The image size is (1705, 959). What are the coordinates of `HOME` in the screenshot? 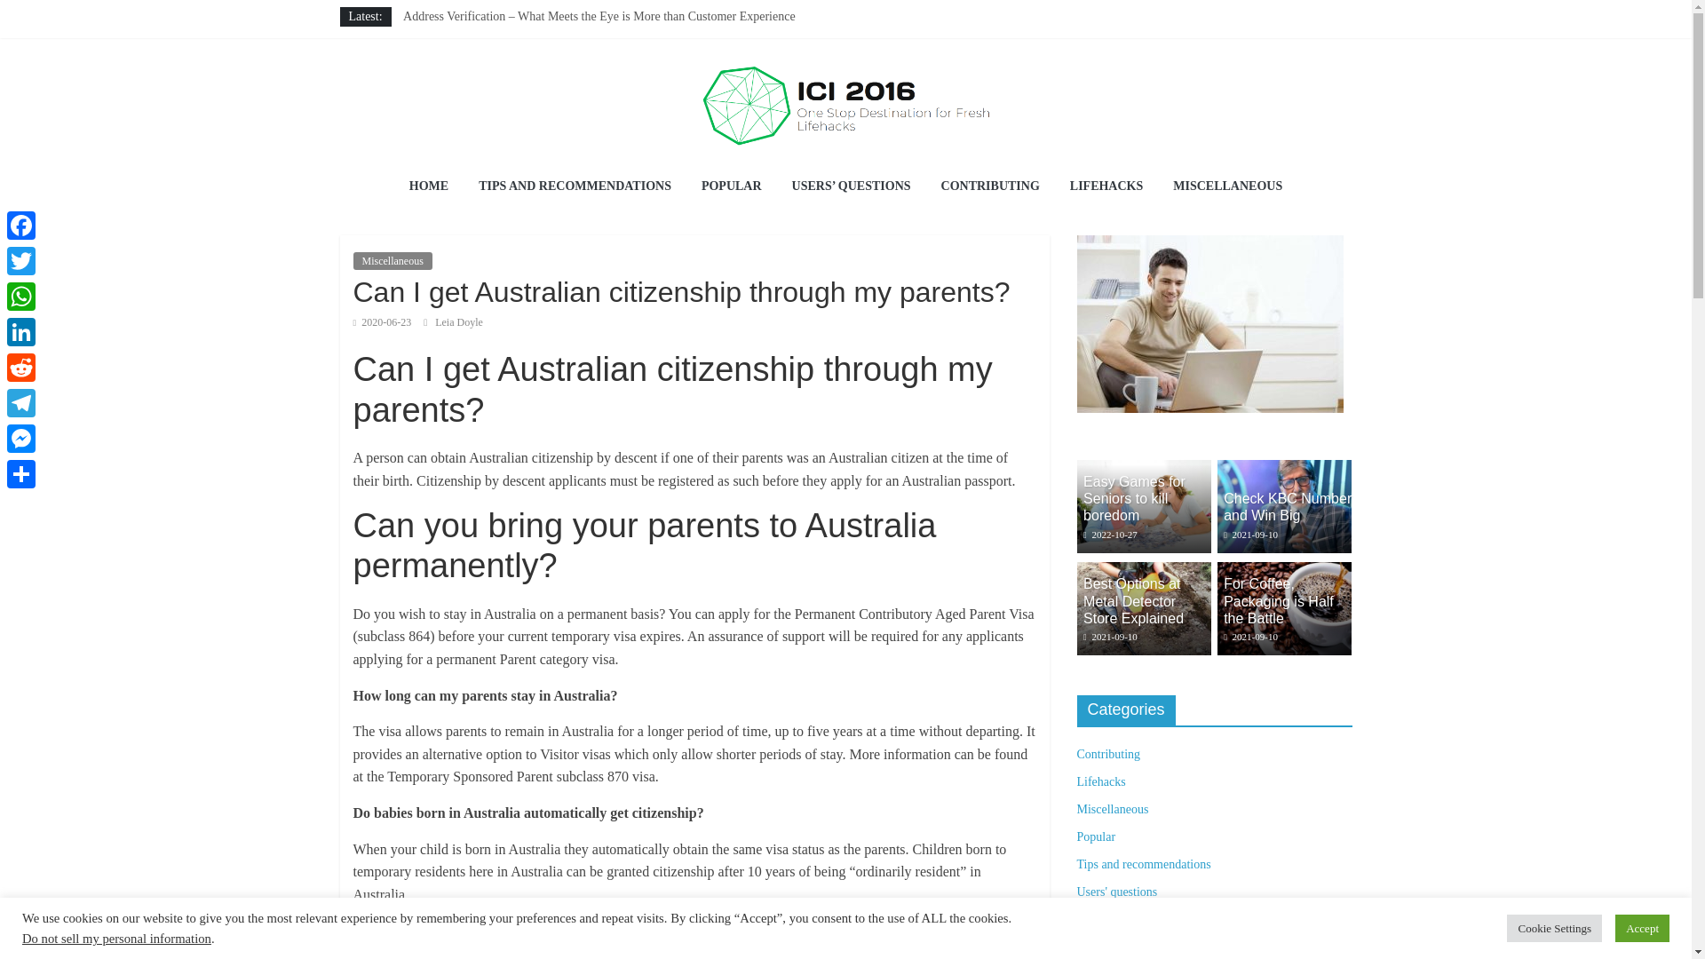 It's located at (428, 186).